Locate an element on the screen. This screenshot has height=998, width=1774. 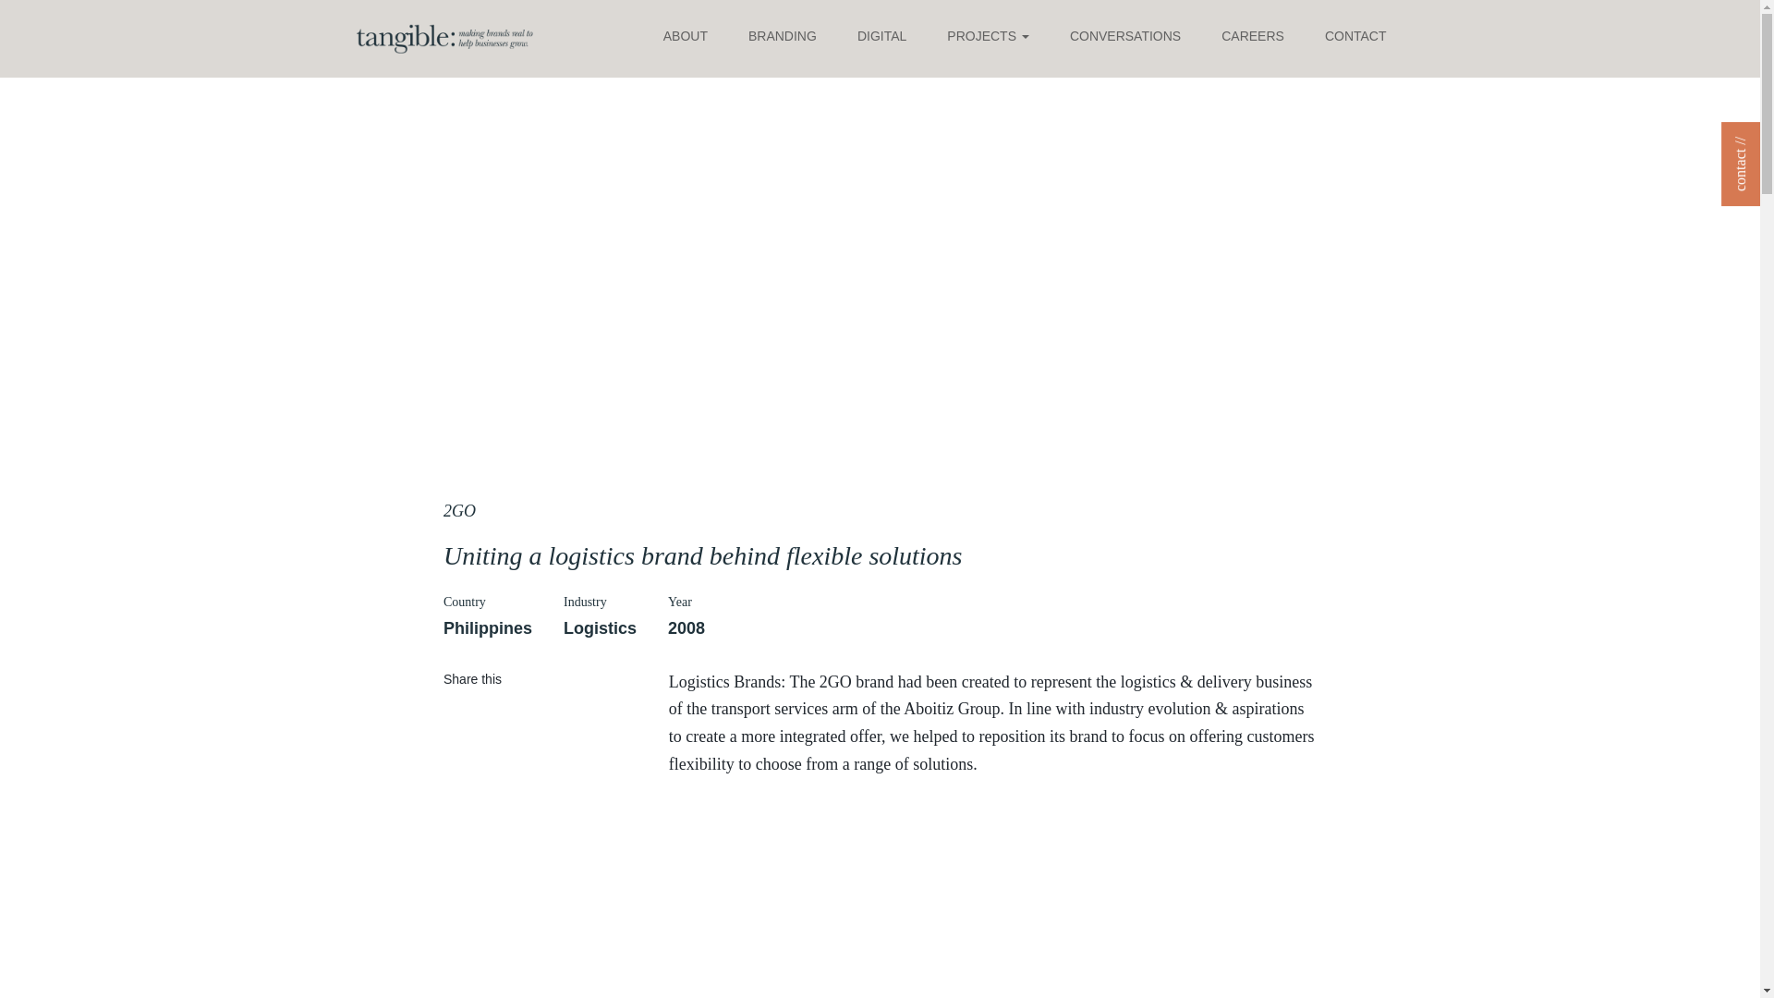
Logistics is located at coordinates (601, 628).